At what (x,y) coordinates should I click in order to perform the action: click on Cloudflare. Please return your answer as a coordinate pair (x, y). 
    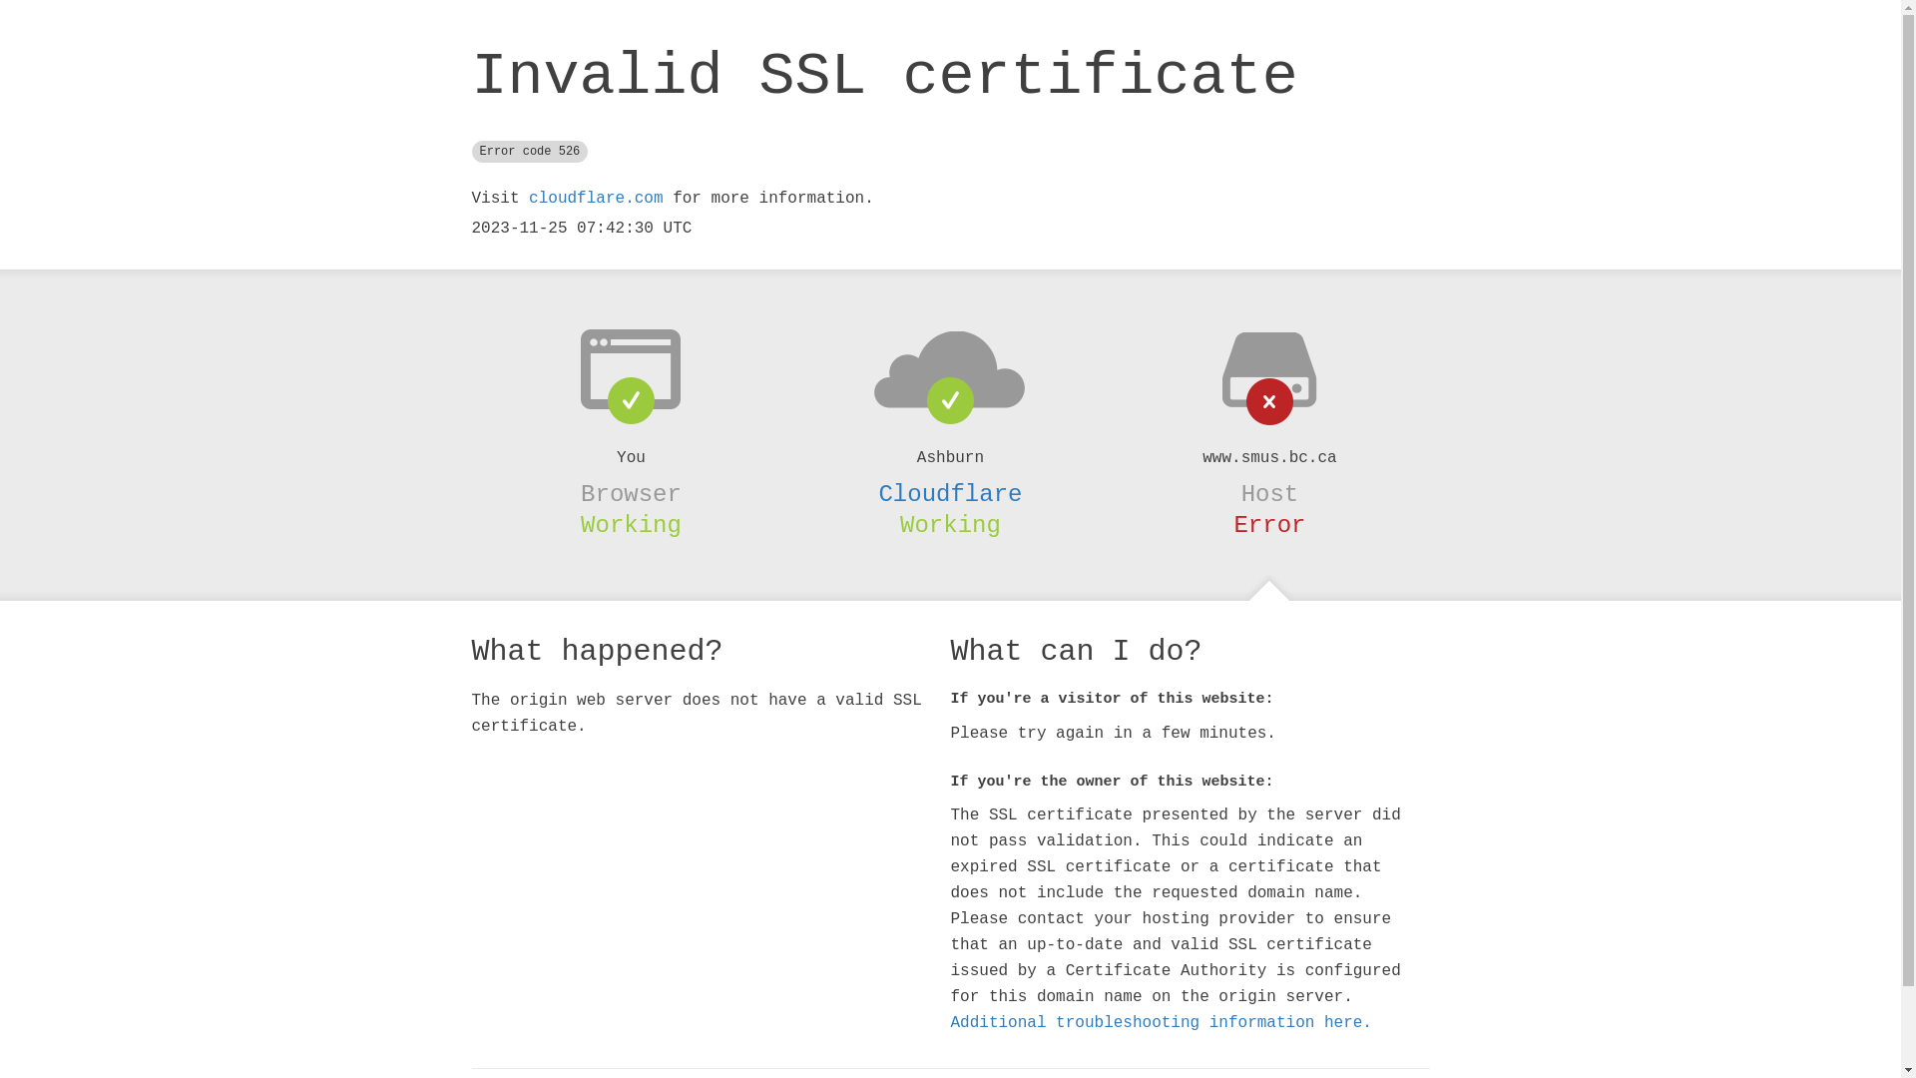
    Looking at the image, I should click on (950, 494).